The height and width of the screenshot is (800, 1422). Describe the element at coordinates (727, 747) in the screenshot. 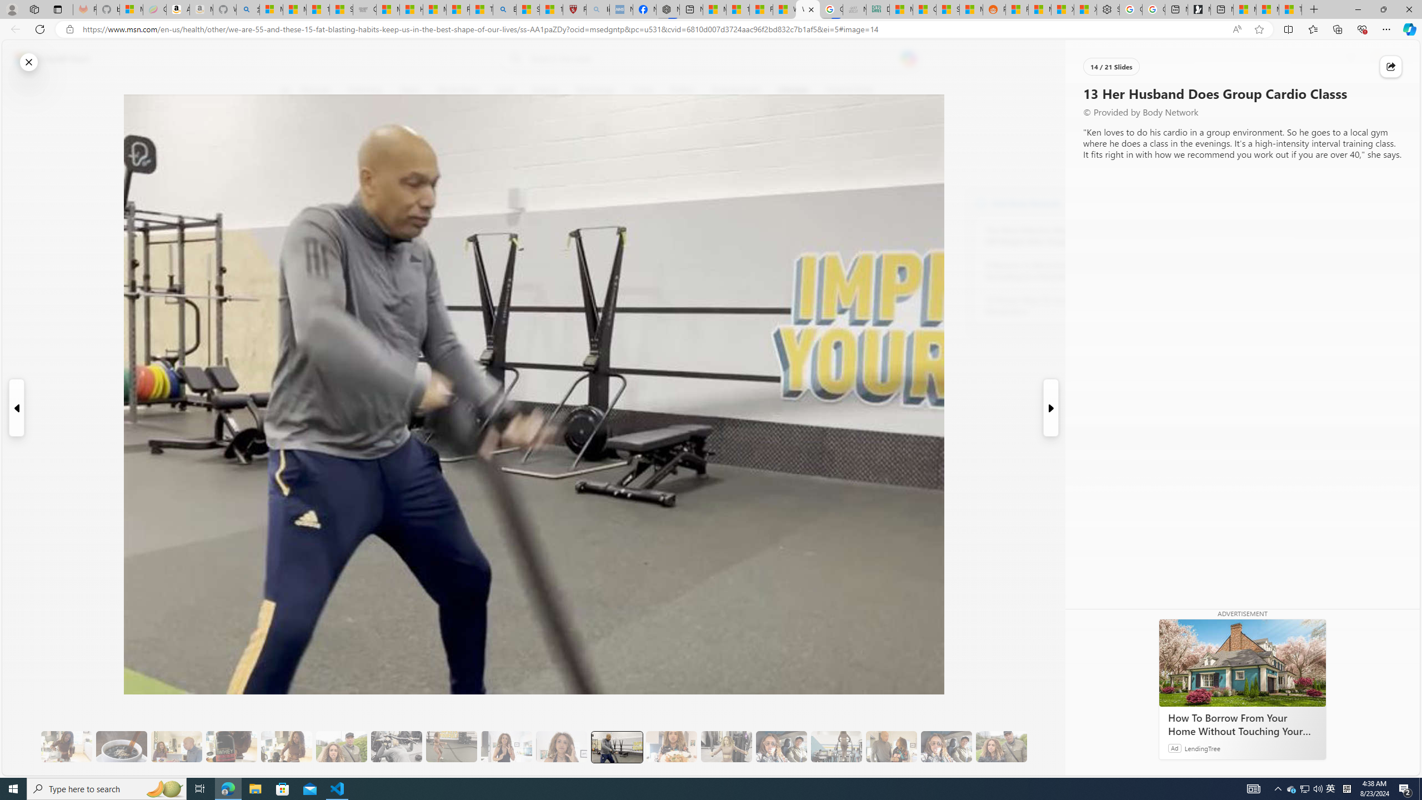

I see `15 They Also Indulge in a Low-Calorie Sweet Treat` at that location.